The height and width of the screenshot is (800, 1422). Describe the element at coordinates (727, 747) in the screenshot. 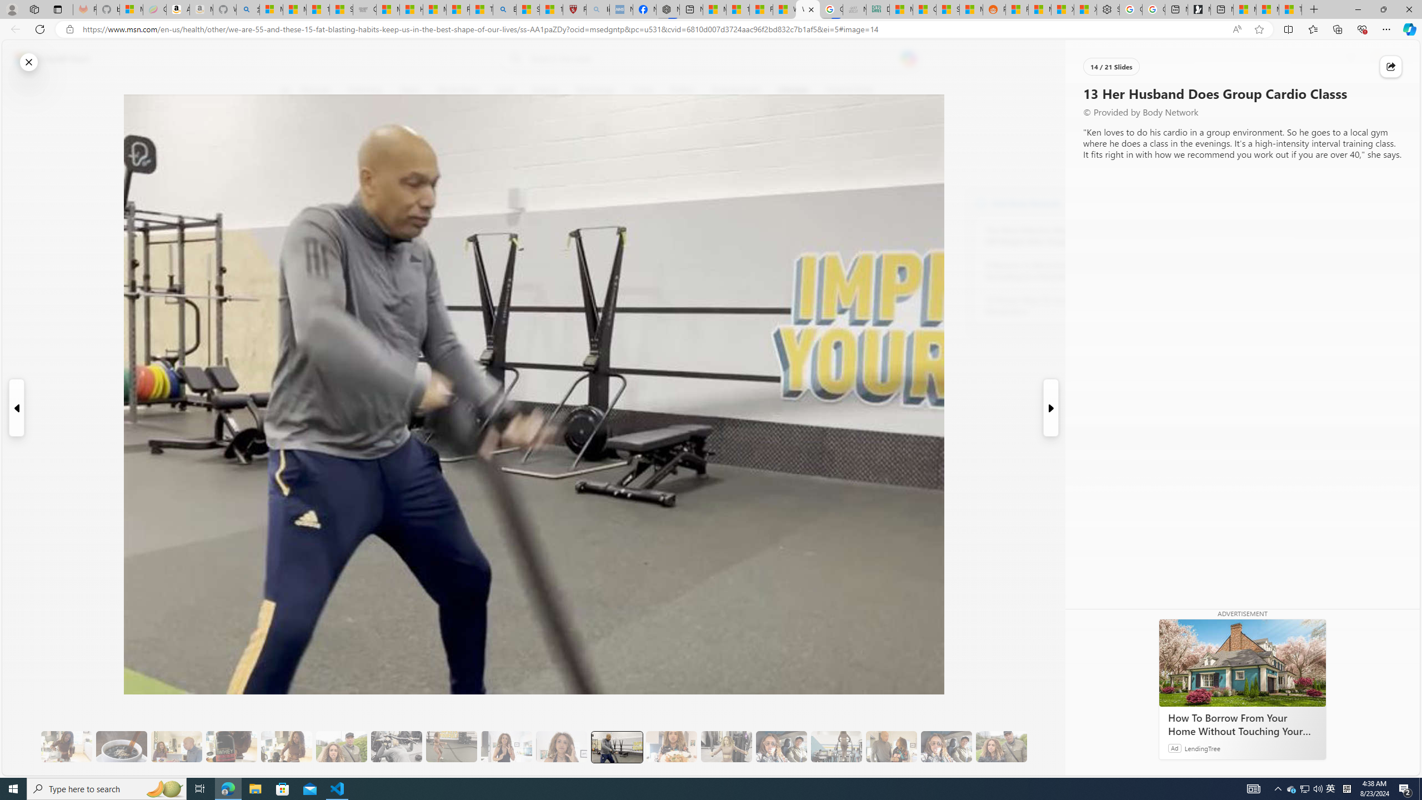

I see `15 They Also Indulge in a Low-Calorie Sweet Treat` at that location.